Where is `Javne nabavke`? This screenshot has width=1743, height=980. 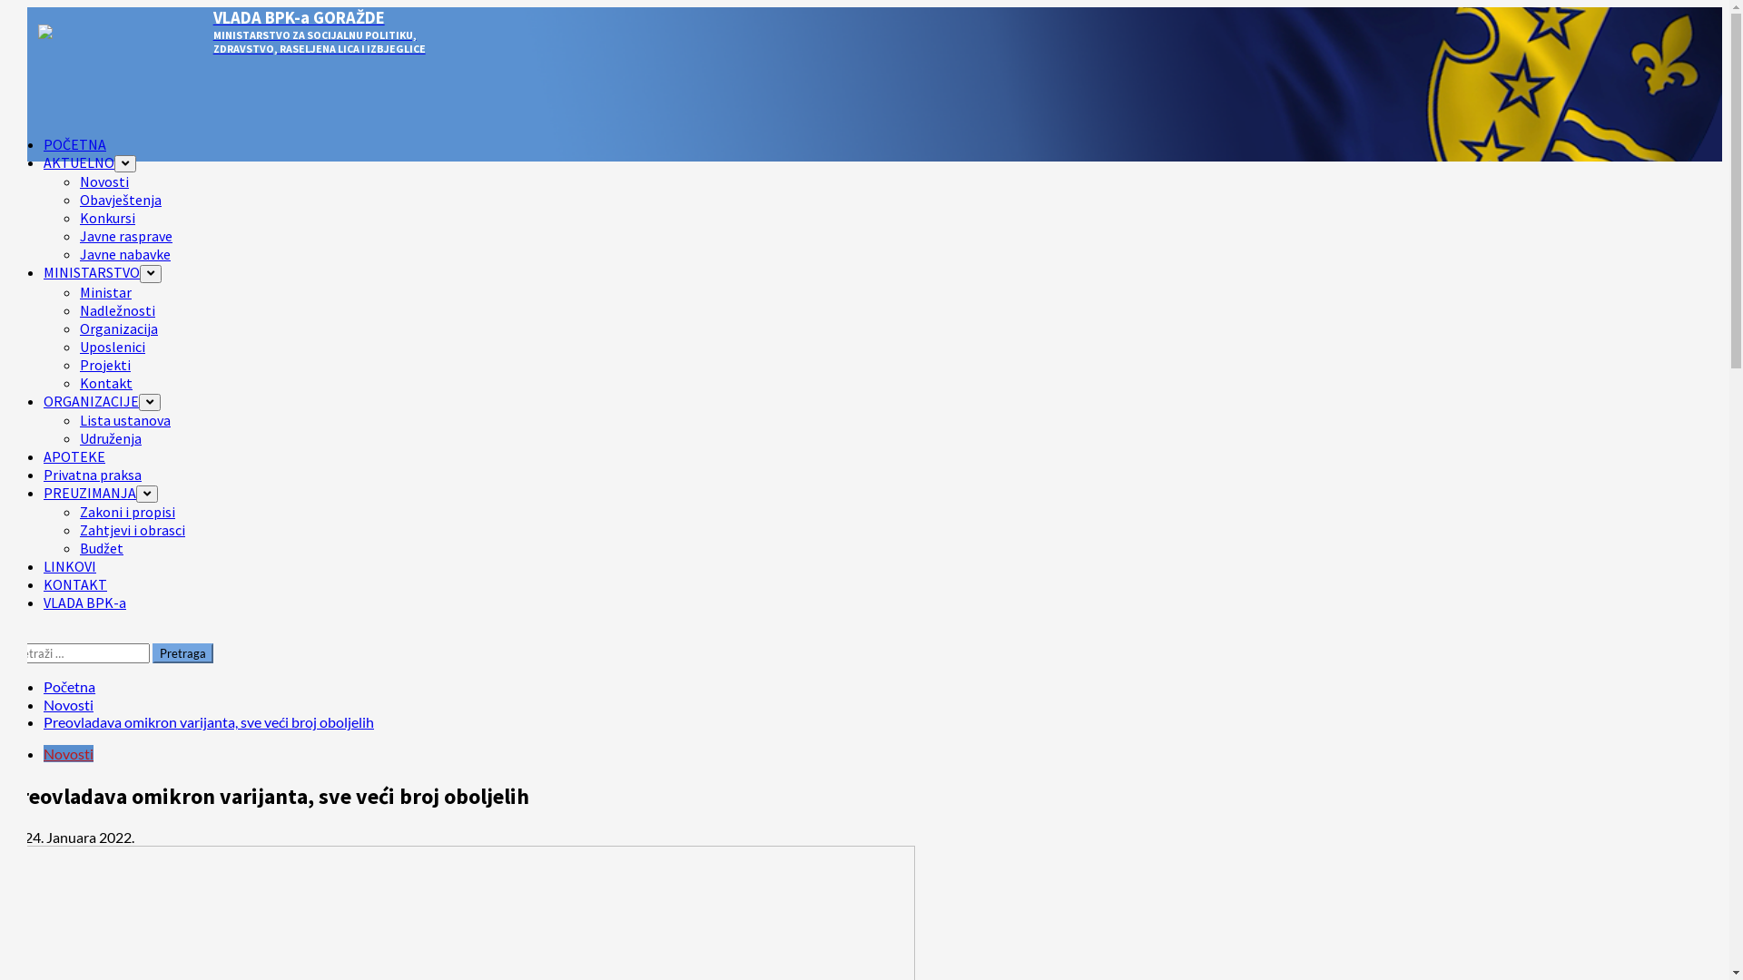 Javne nabavke is located at coordinates (125, 254).